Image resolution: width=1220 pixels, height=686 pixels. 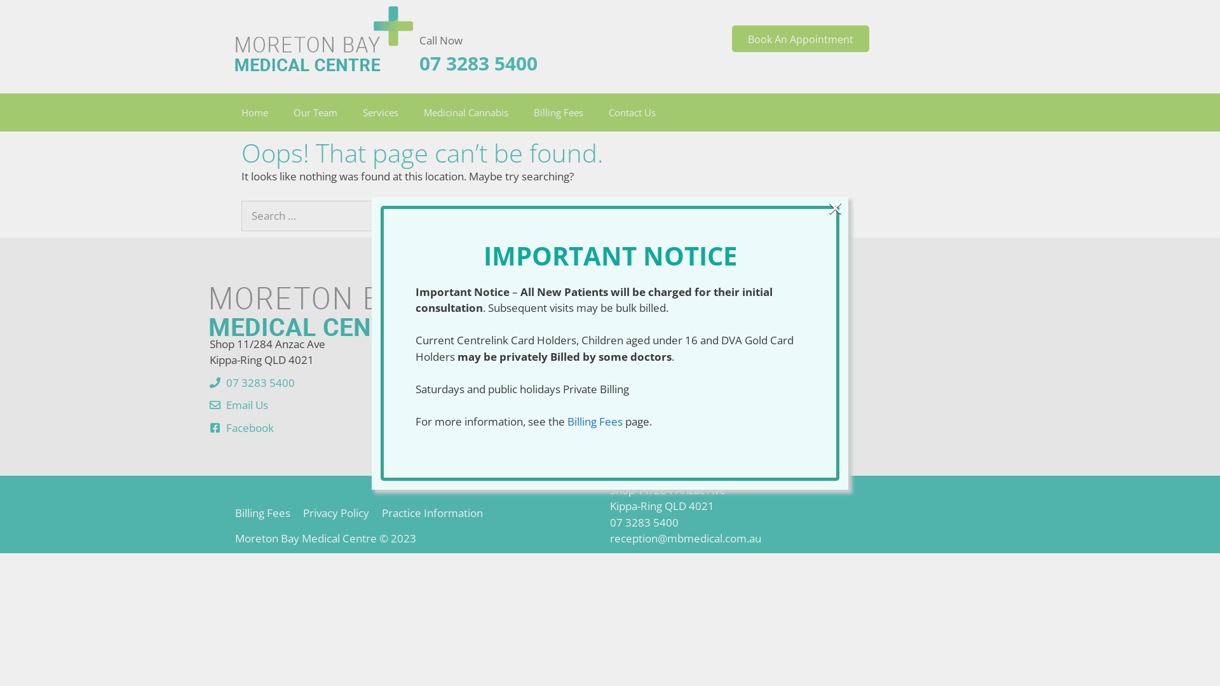 What do you see at coordinates (250, 428) in the screenshot?
I see `Facebook` at bounding box center [250, 428].